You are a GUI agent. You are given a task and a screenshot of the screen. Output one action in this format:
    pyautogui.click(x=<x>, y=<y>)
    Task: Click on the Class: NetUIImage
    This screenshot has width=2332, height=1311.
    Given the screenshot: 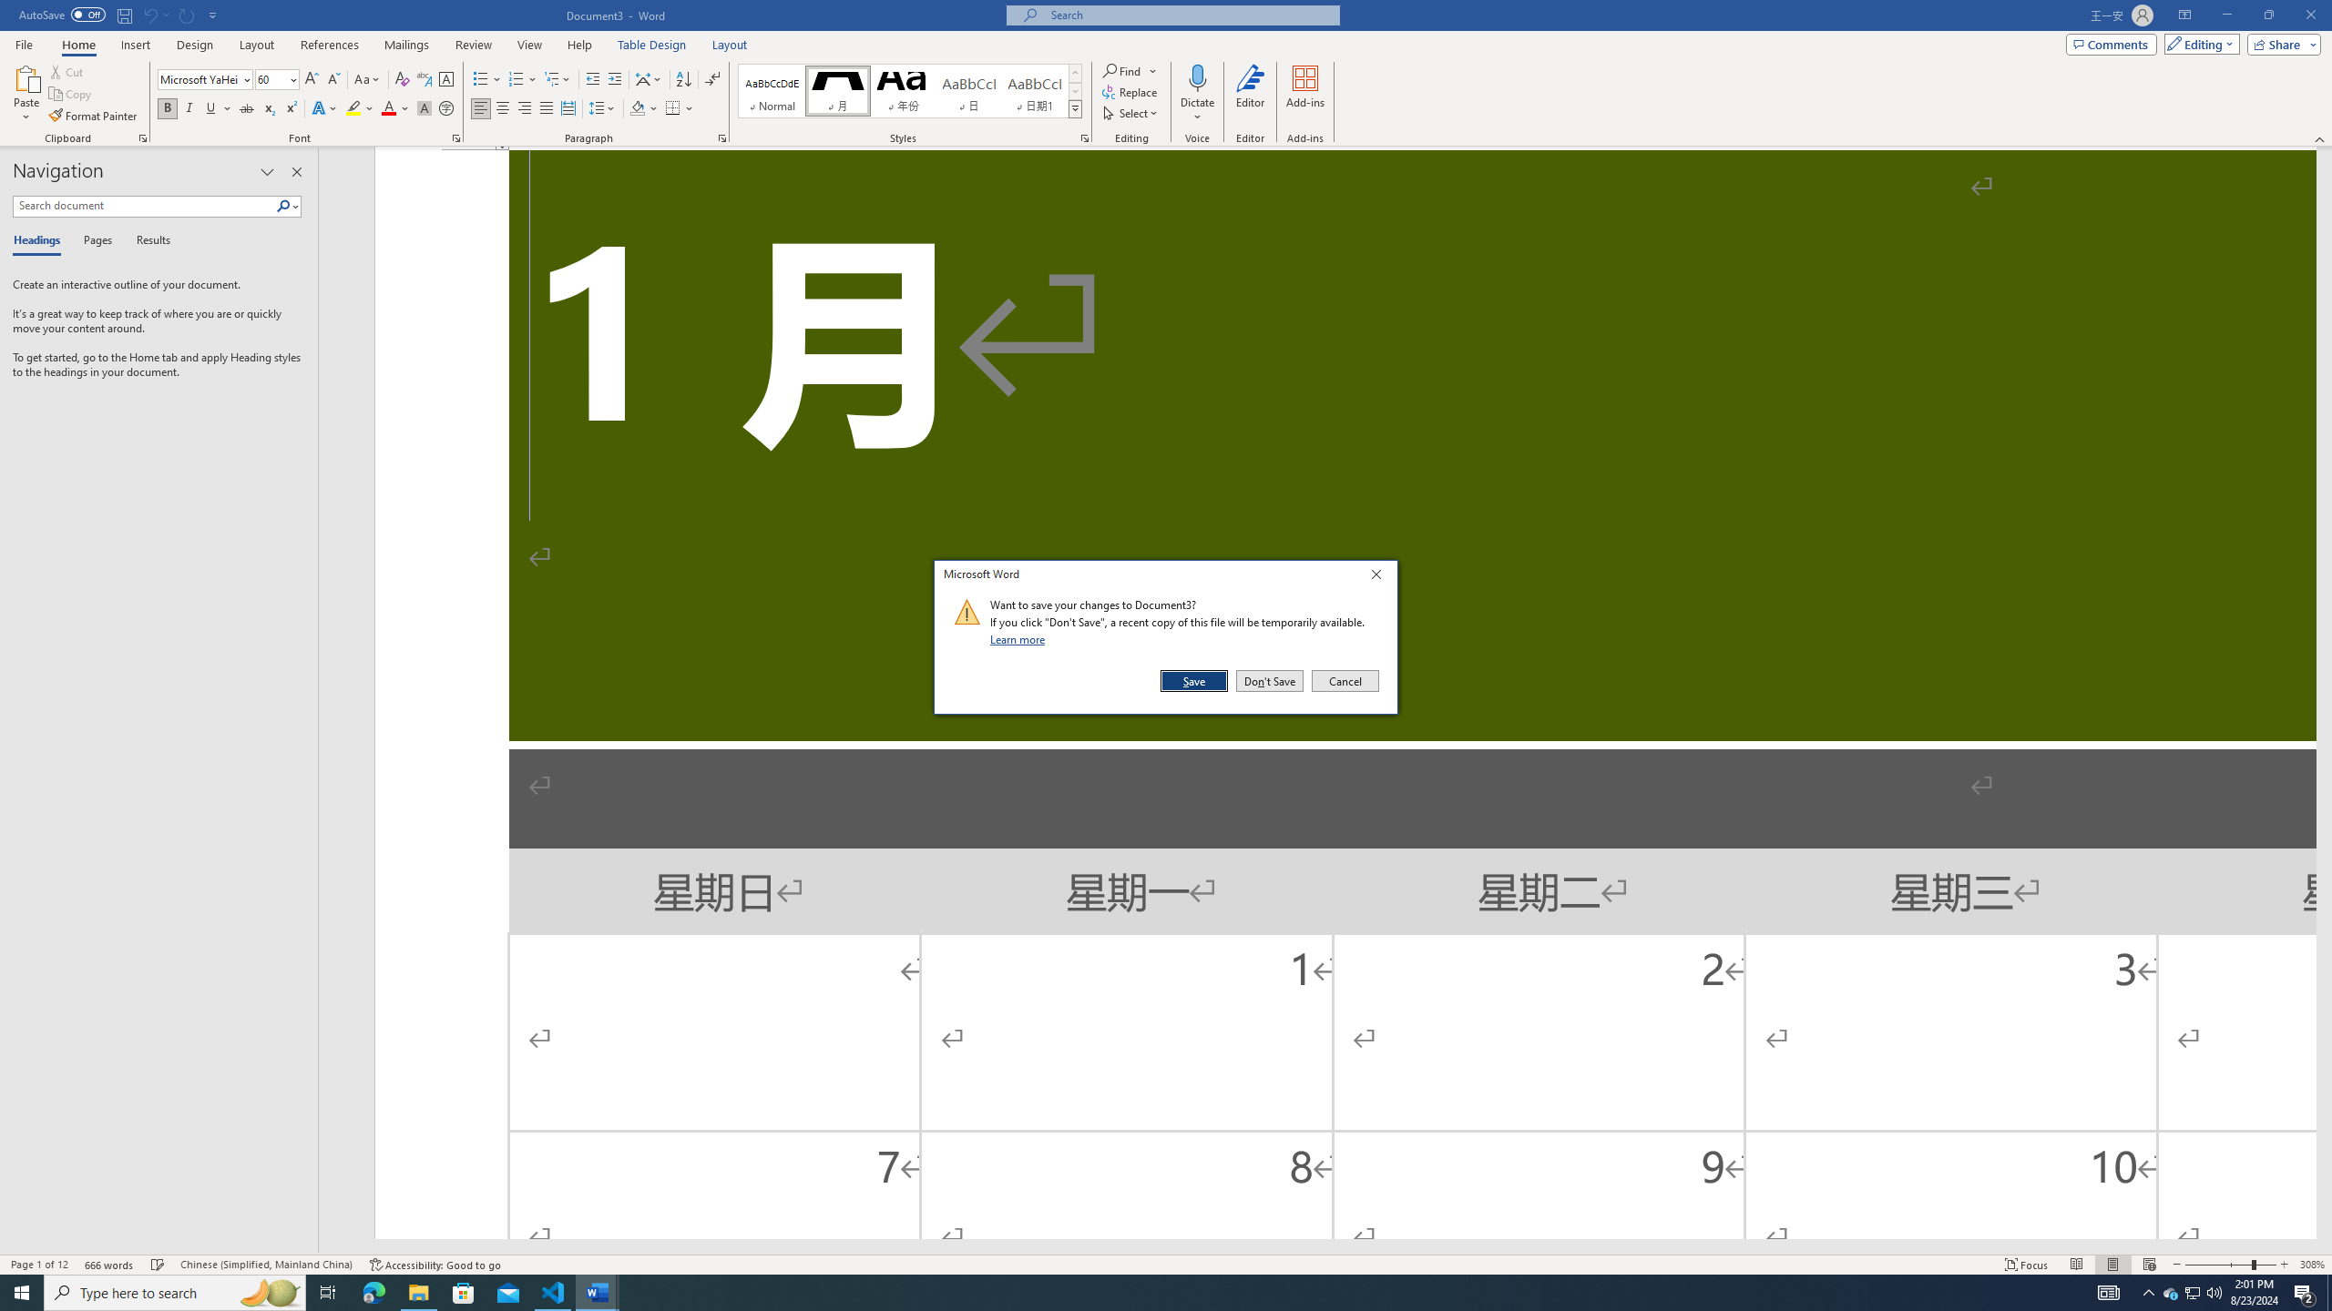 What is the action you would take?
    pyautogui.click(x=967, y=612)
    